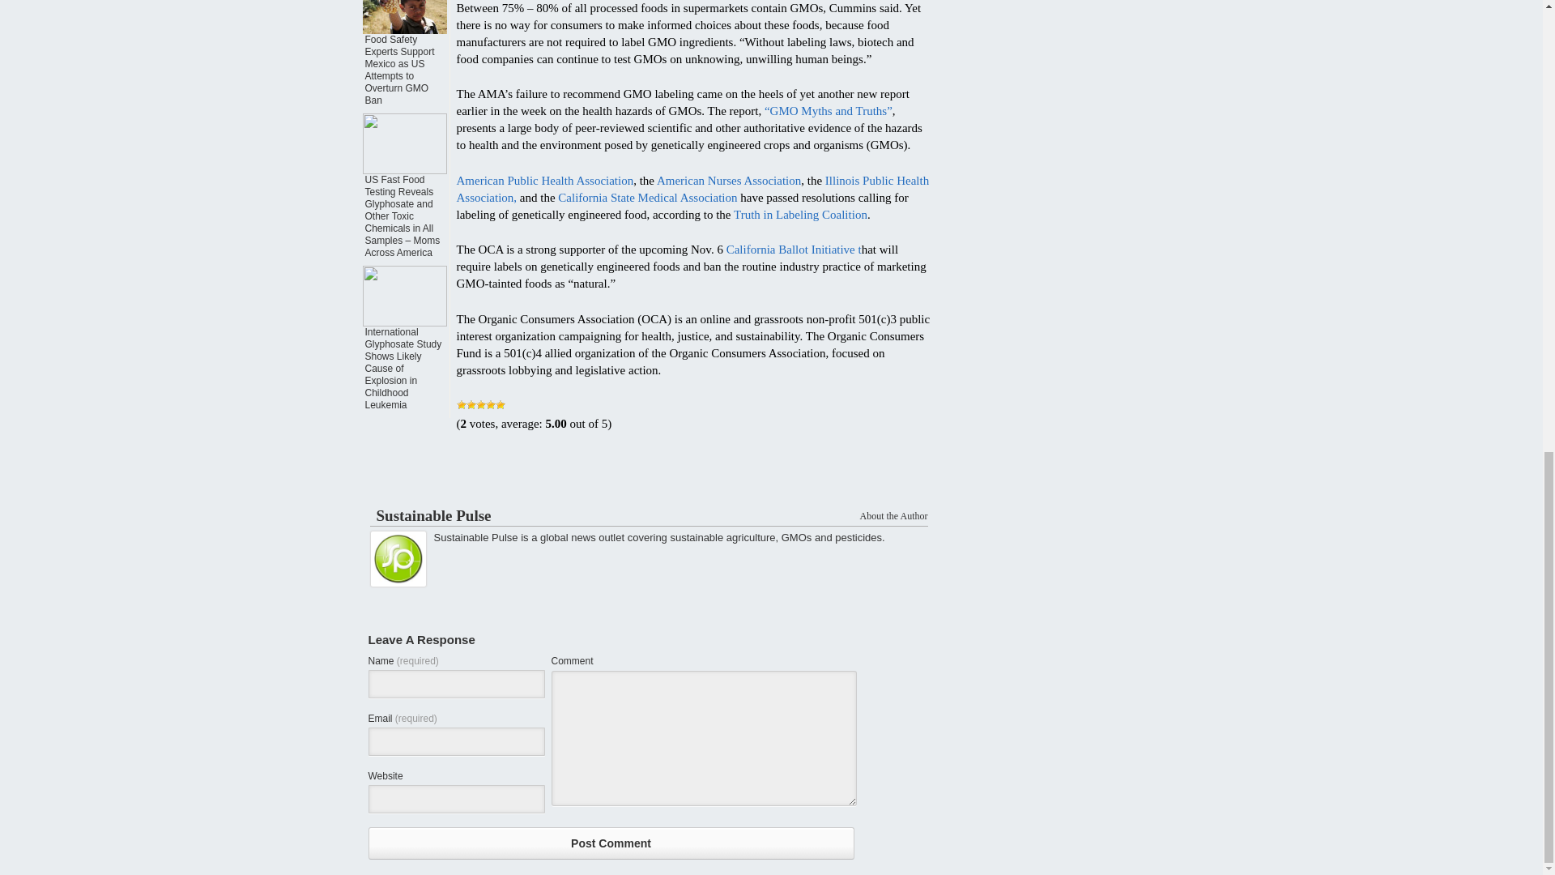 The height and width of the screenshot is (875, 1555). I want to click on 2 Stars, so click(471, 405).